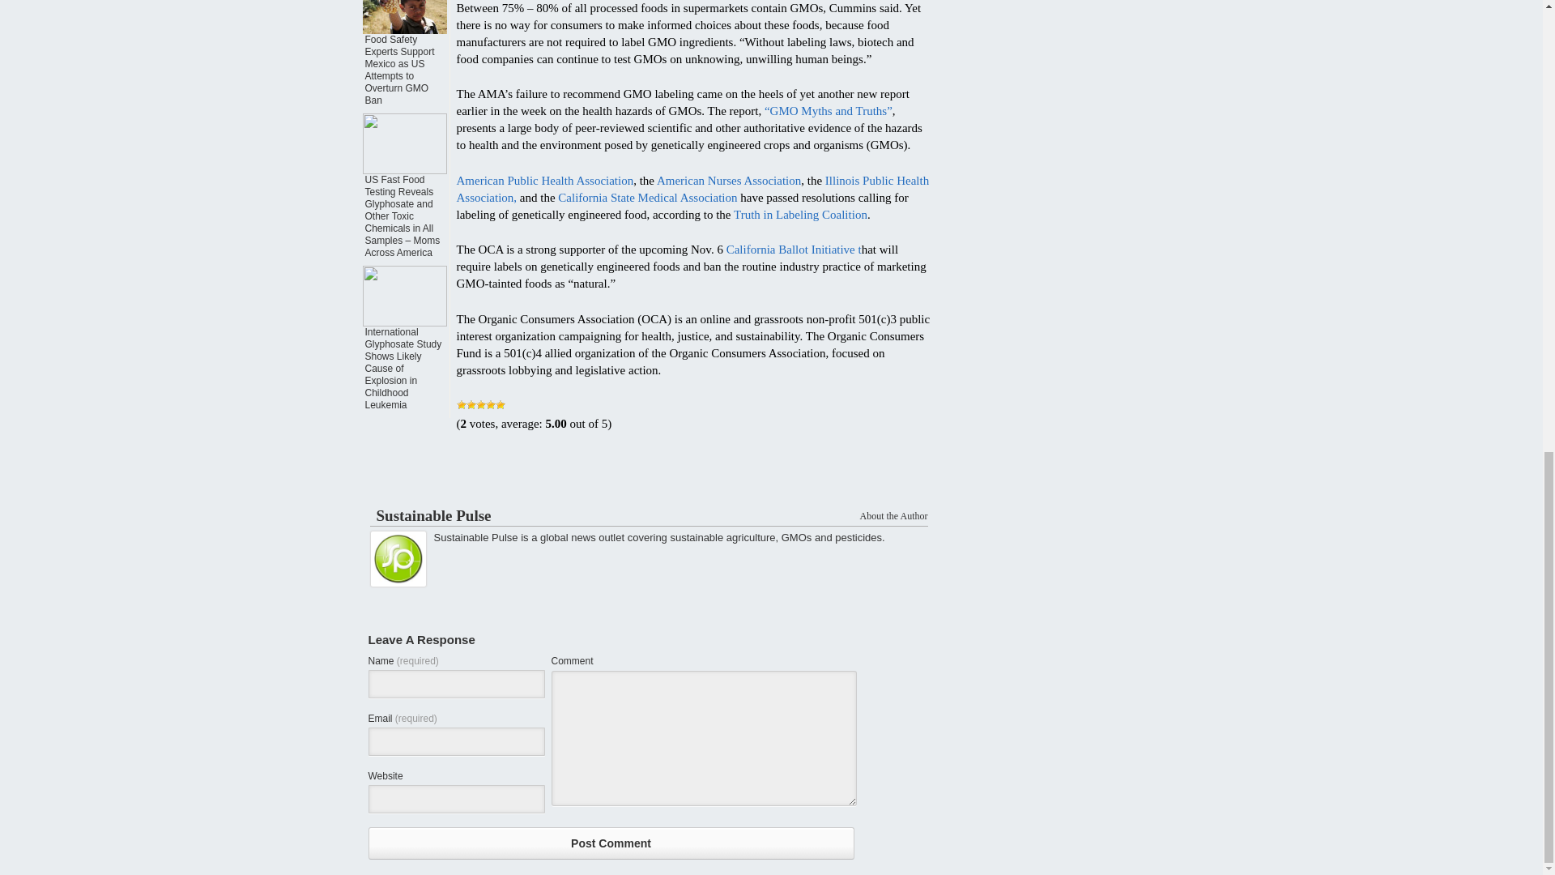 The height and width of the screenshot is (875, 1555). I want to click on 2 Stars, so click(471, 405).